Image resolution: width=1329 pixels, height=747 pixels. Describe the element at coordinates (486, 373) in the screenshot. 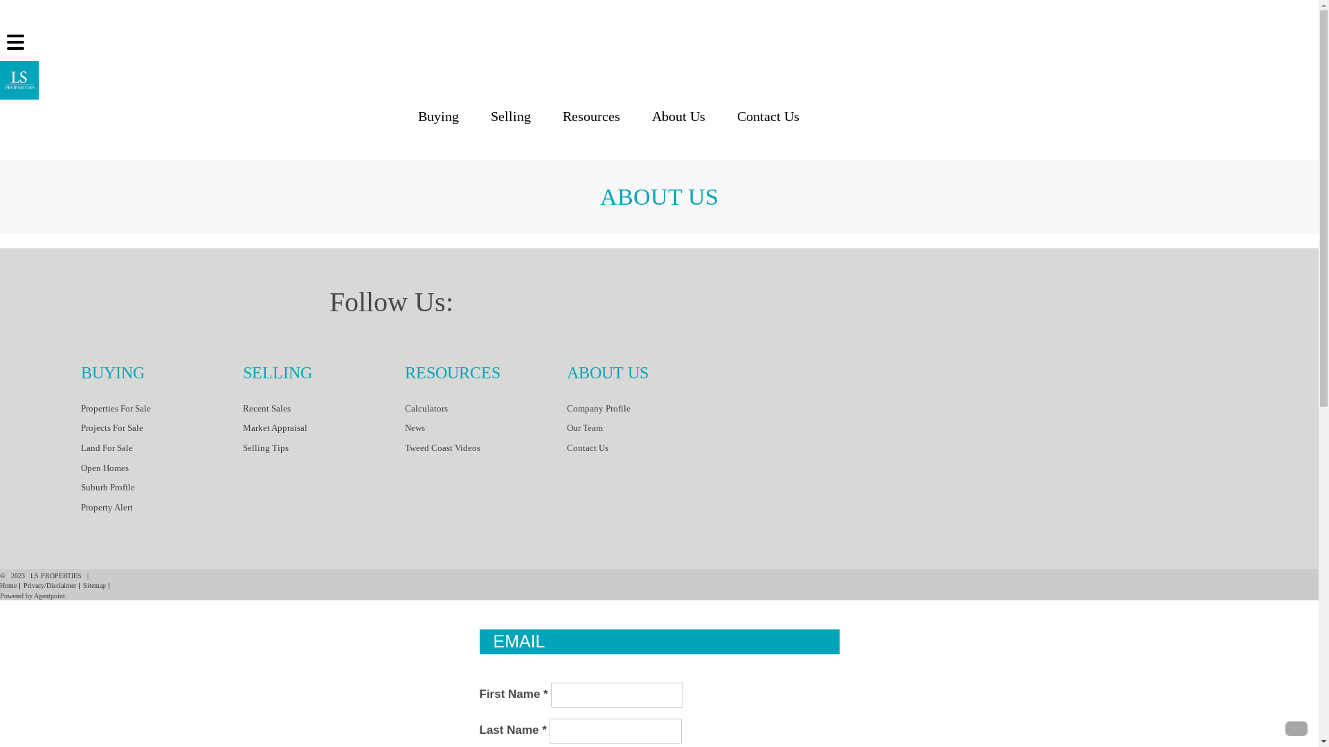

I see `RESOURCES` at that location.